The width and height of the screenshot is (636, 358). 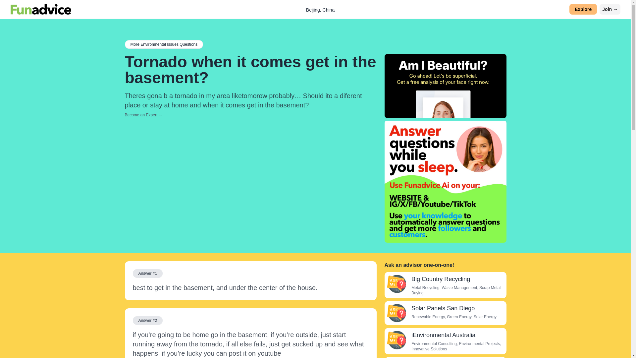 I want to click on Solar Panels San Diego, so click(x=396, y=313).